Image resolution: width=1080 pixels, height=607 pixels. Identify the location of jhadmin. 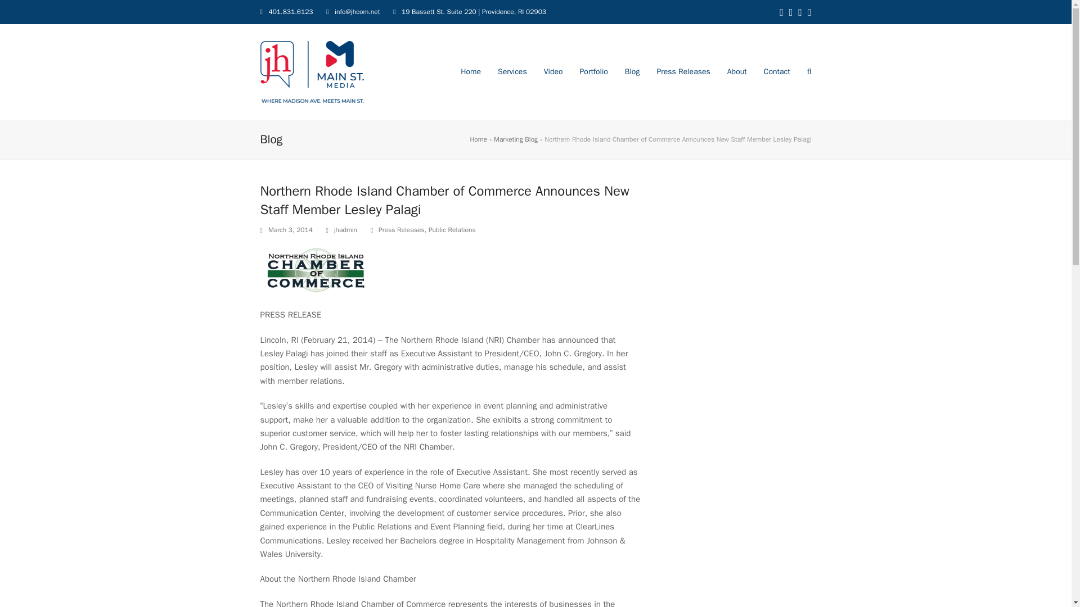
(345, 229).